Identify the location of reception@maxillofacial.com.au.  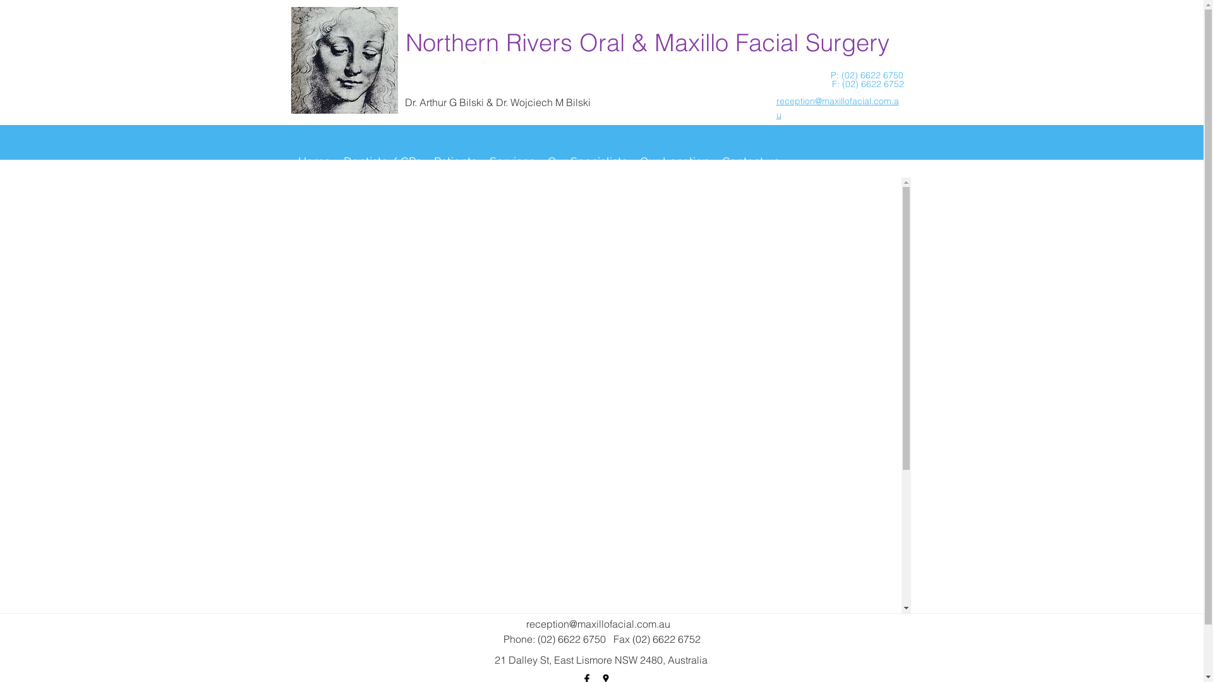
(598, 624).